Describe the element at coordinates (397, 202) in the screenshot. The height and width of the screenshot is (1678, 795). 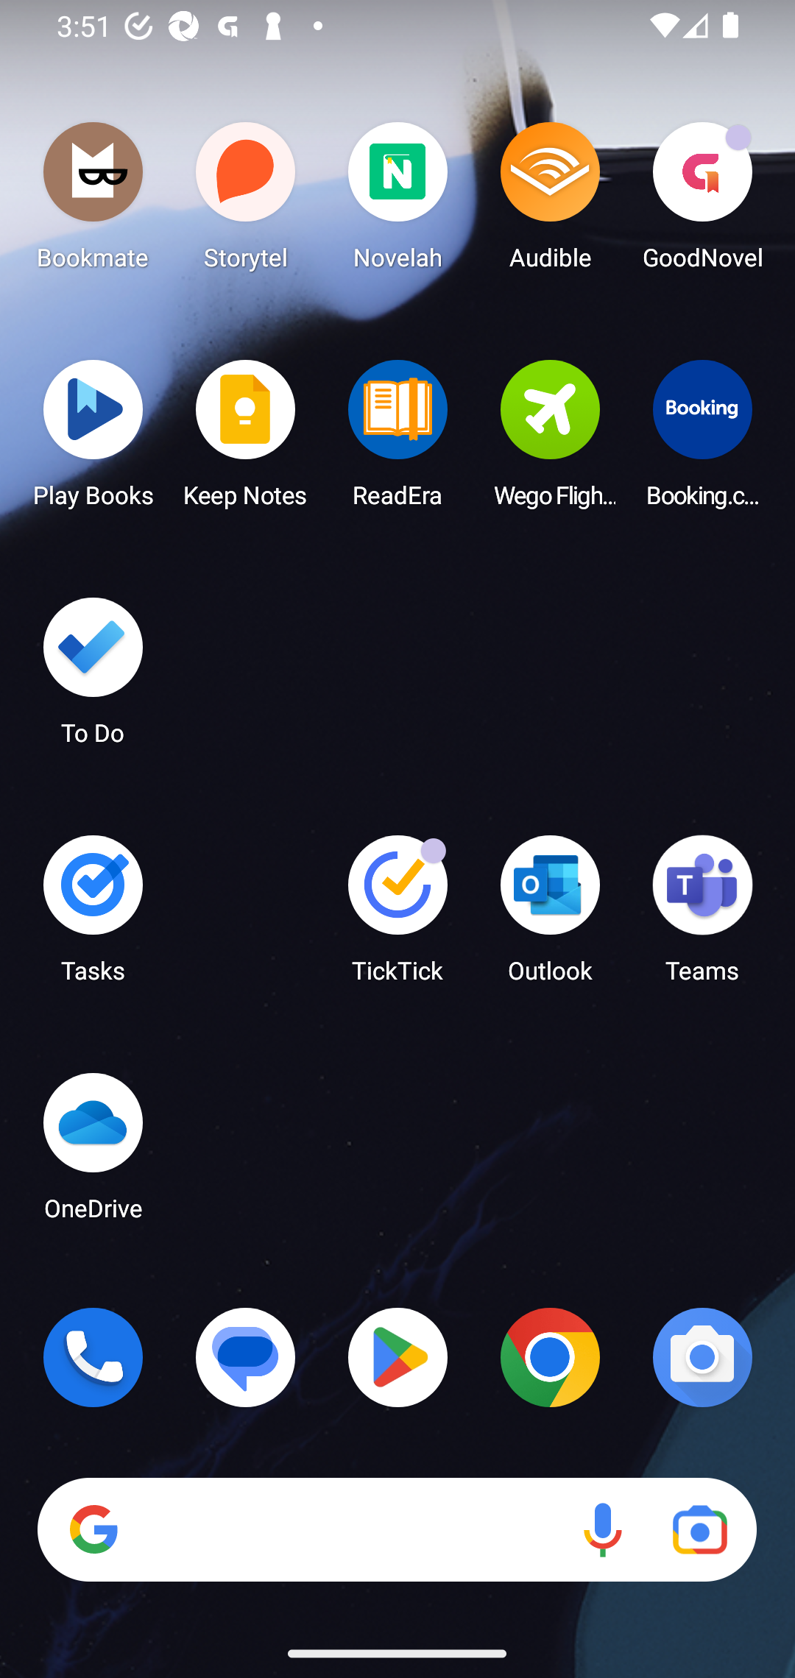
I see `Novelah` at that location.